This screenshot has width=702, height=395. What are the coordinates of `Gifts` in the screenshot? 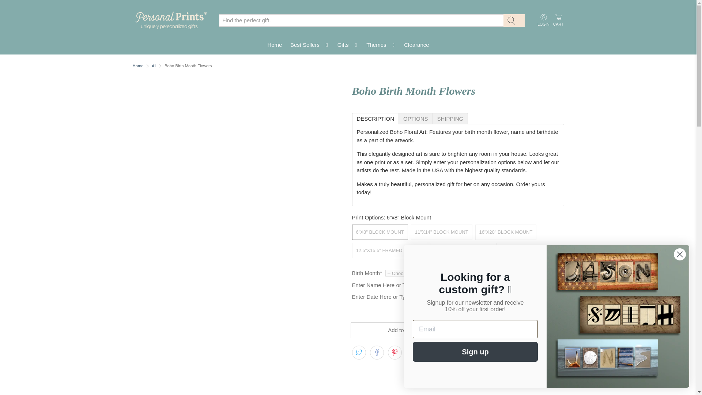 It's located at (347, 45).